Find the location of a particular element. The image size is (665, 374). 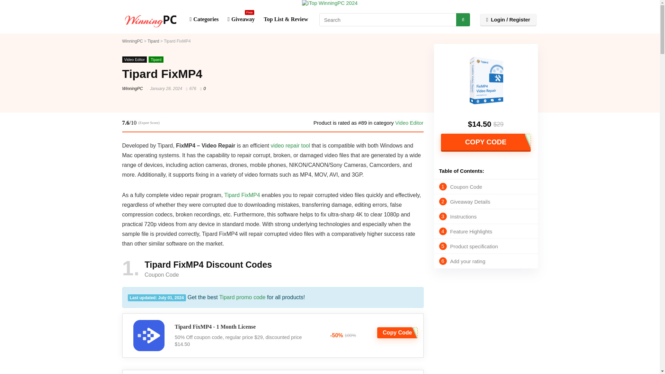

Tipard is located at coordinates (153, 41).